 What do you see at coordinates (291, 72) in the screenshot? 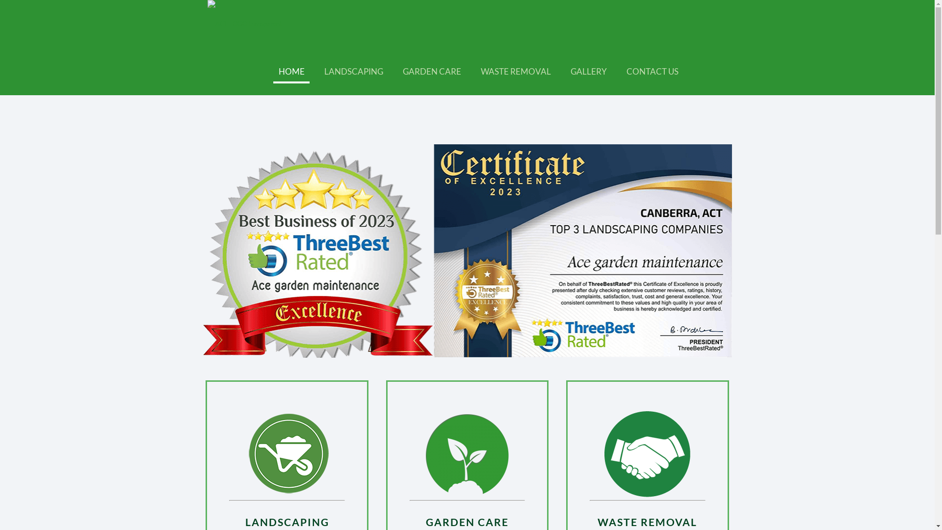
I see `HOME` at bounding box center [291, 72].